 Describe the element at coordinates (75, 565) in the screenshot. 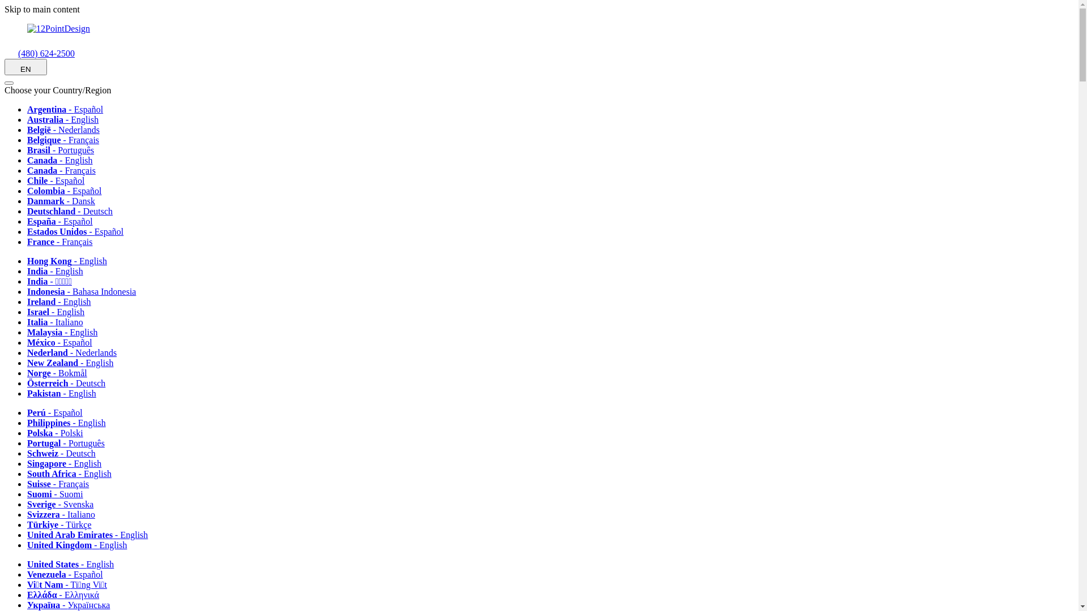

I see `United States - English` at that location.